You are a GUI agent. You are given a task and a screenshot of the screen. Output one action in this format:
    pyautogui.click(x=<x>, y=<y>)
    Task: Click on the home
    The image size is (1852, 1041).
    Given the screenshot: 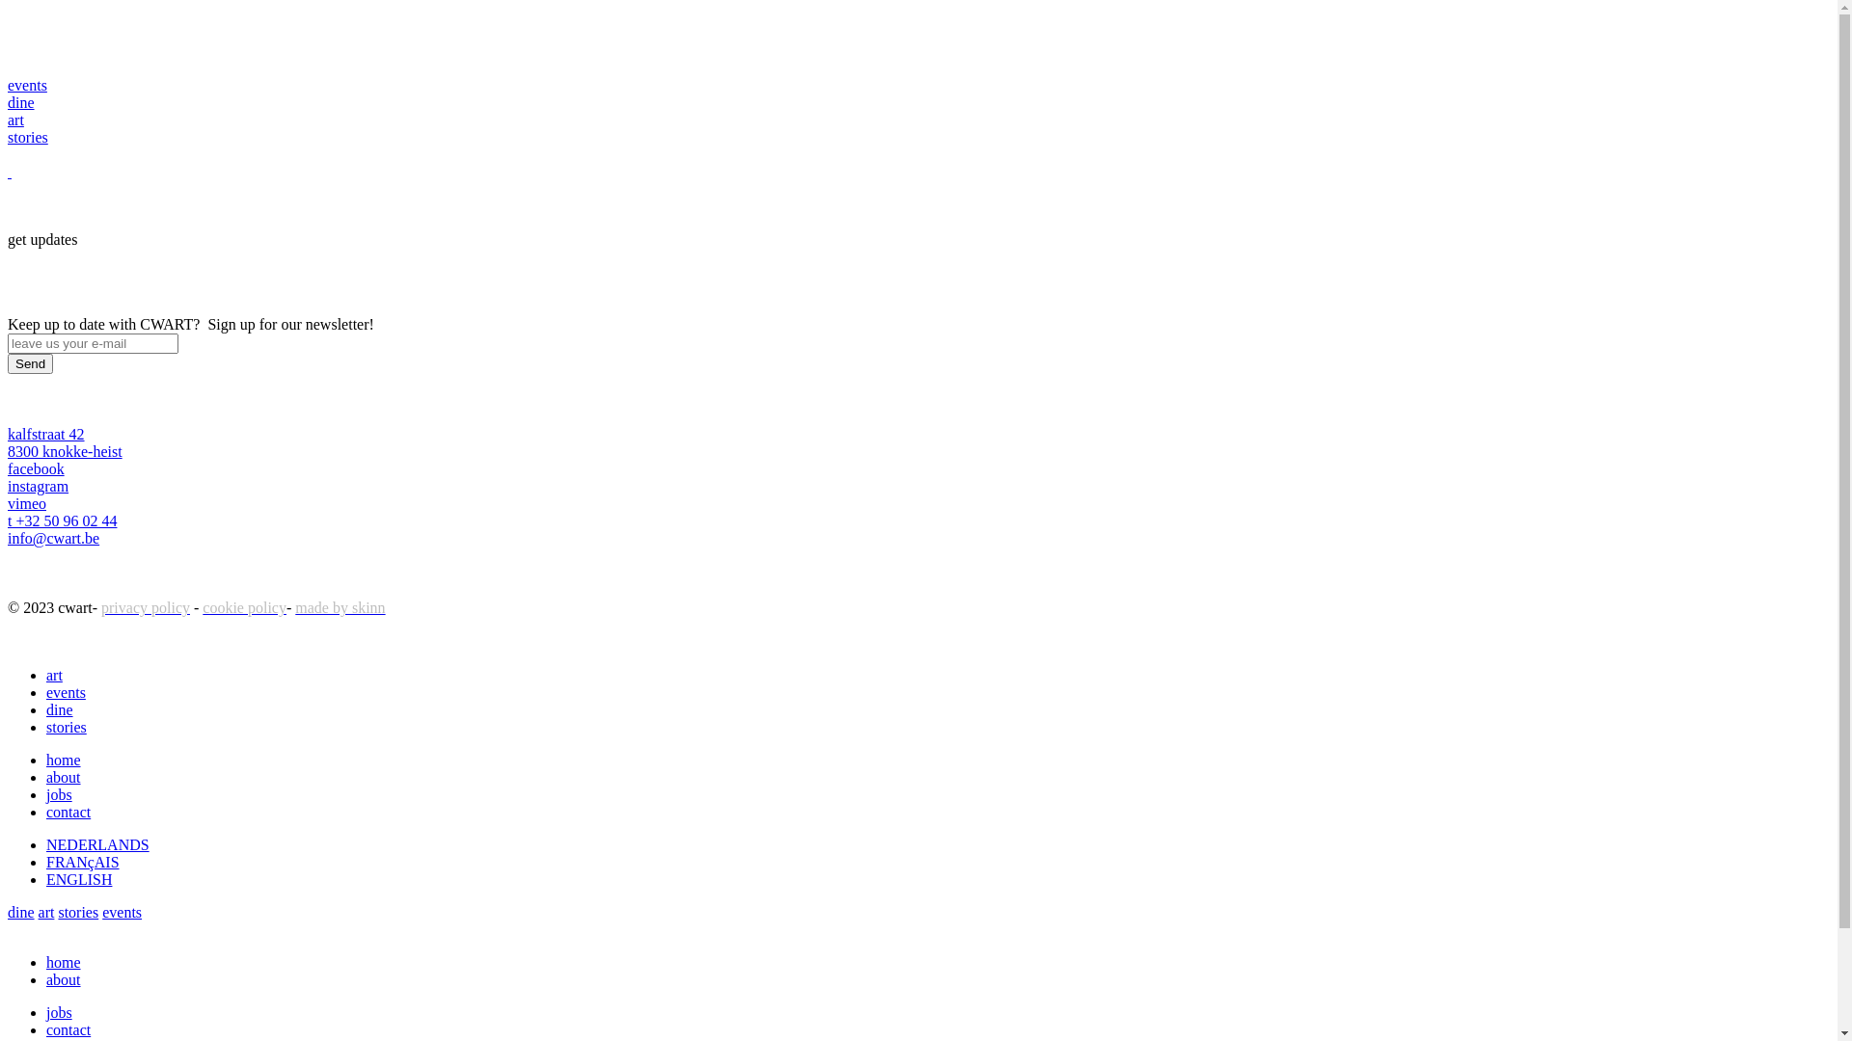 What is the action you would take?
    pyautogui.click(x=64, y=962)
    